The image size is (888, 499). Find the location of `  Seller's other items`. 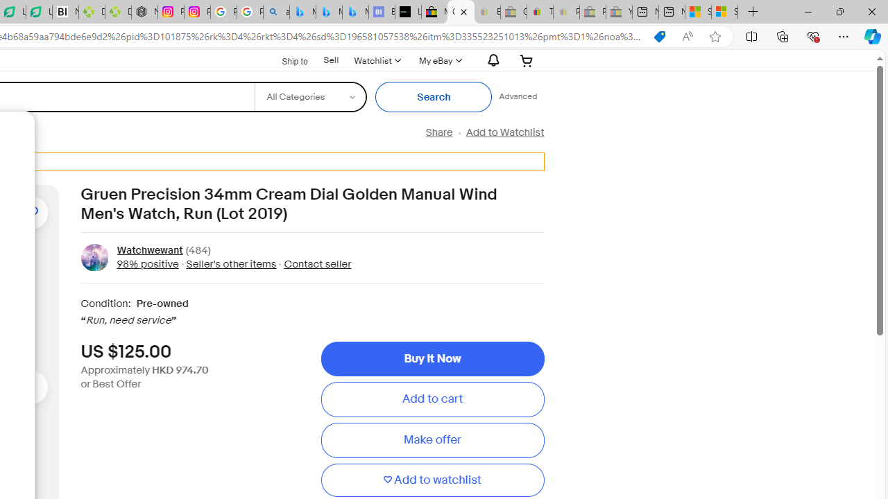

  Seller's other items is located at coordinates (228, 263).